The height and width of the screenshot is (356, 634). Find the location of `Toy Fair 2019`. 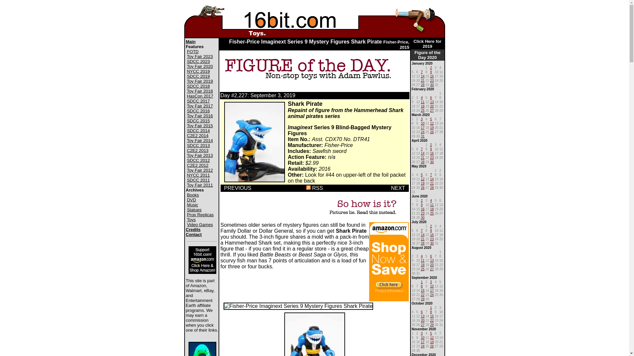

Toy Fair 2019 is located at coordinates (200, 81).